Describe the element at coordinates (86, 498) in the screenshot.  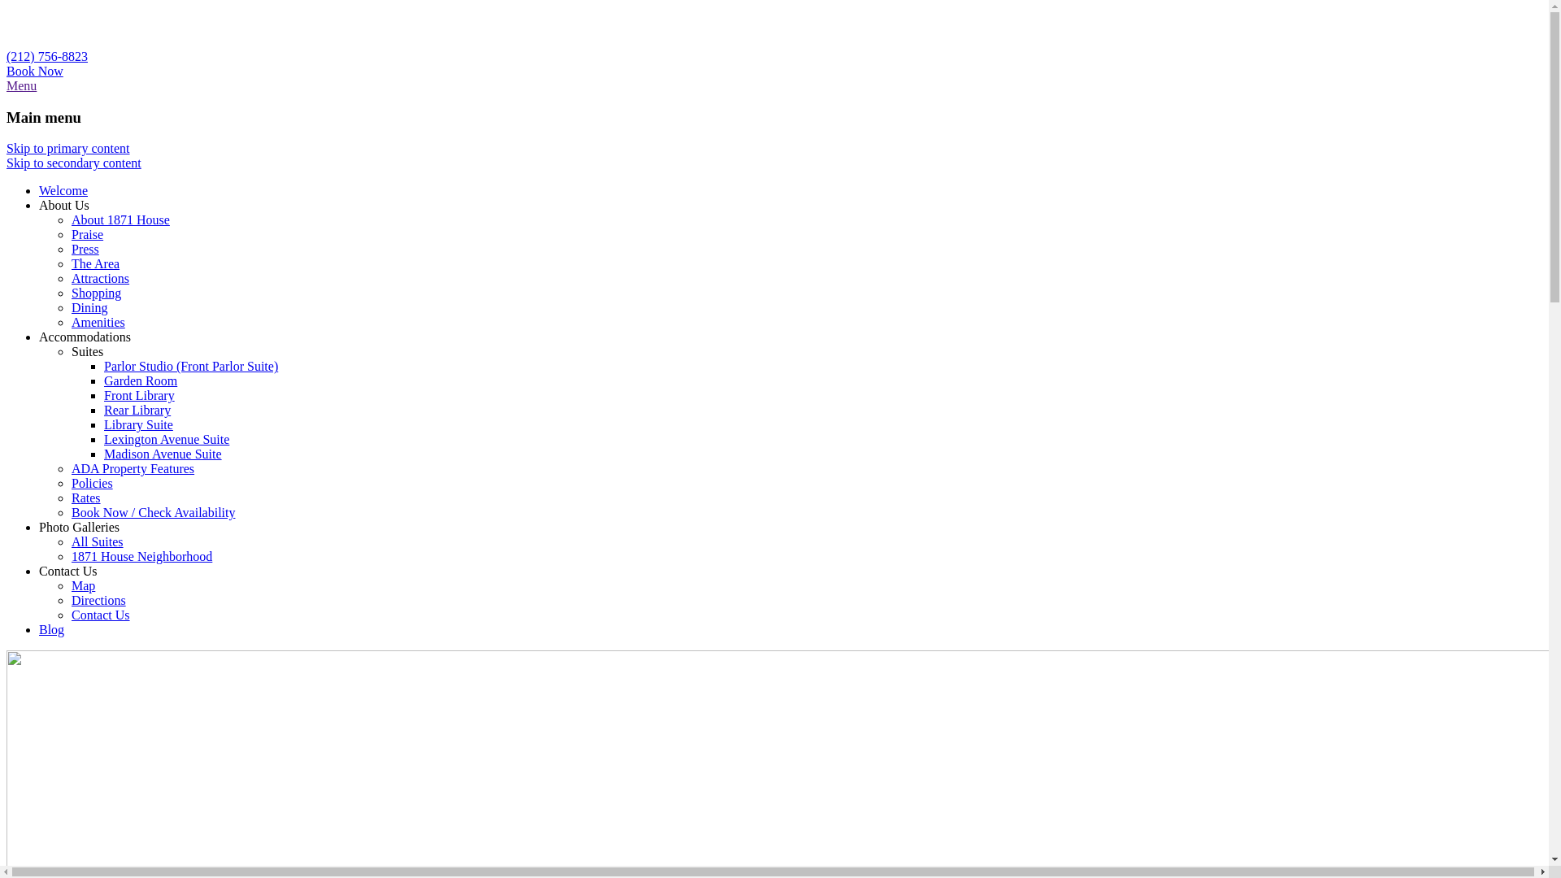
I see `Rates` at that location.